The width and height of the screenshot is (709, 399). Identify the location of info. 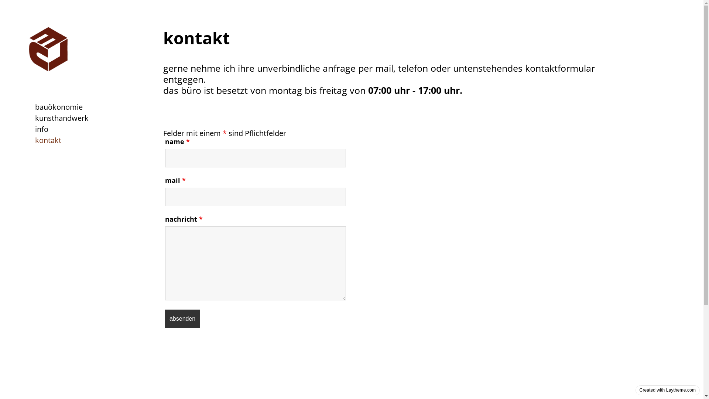
(42, 129).